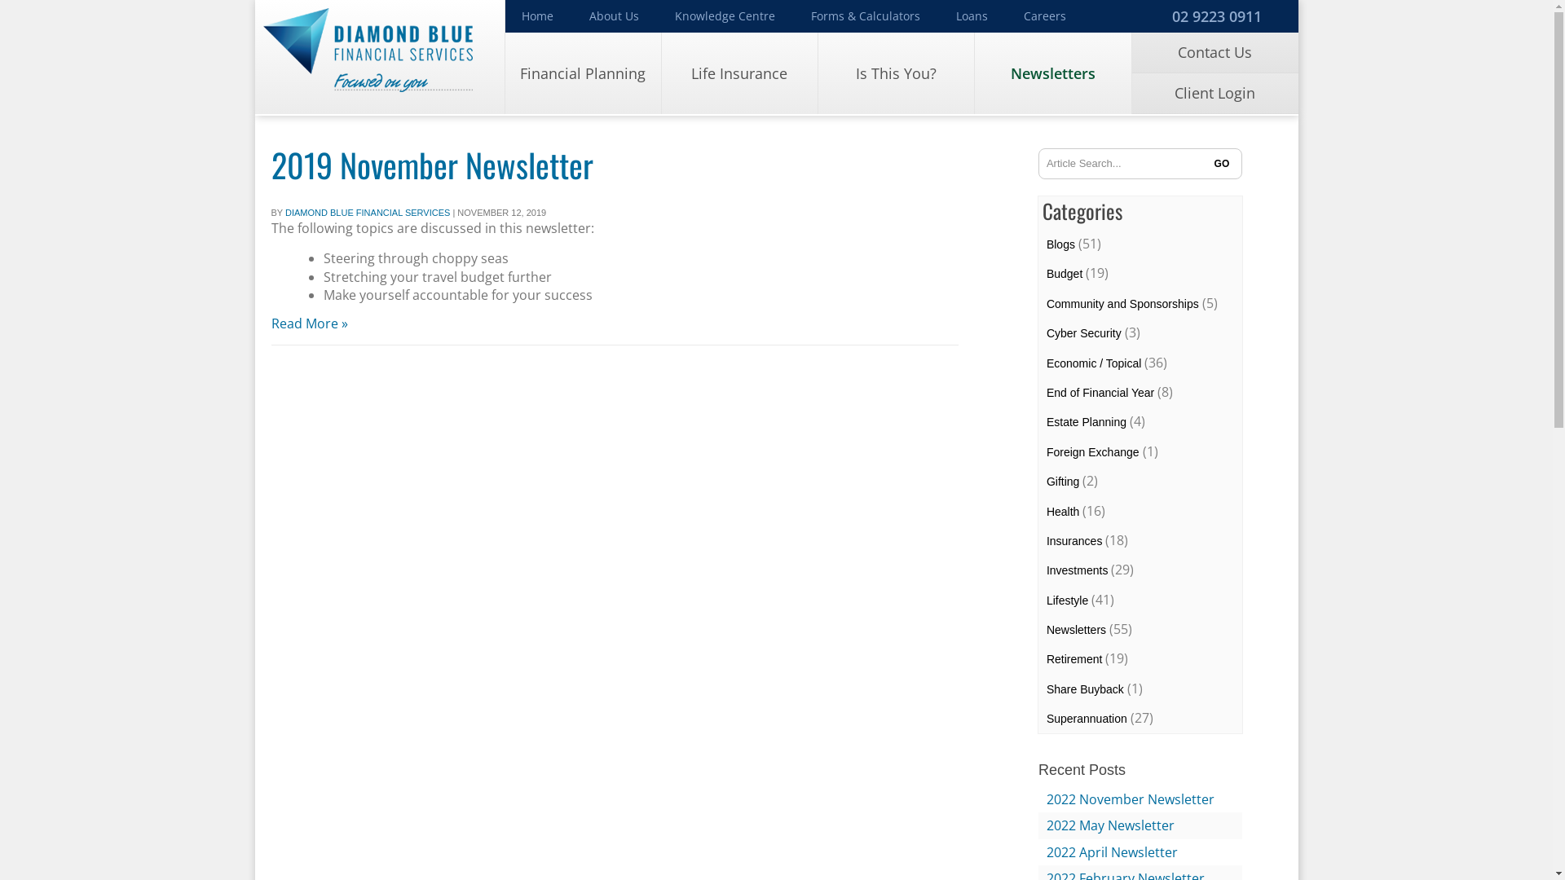 The width and height of the screenshot is (1565, 880). What do you see at coordinates (1045, 16) in the screenshot?
I see `Careers` at bounding box center [1045, 16].